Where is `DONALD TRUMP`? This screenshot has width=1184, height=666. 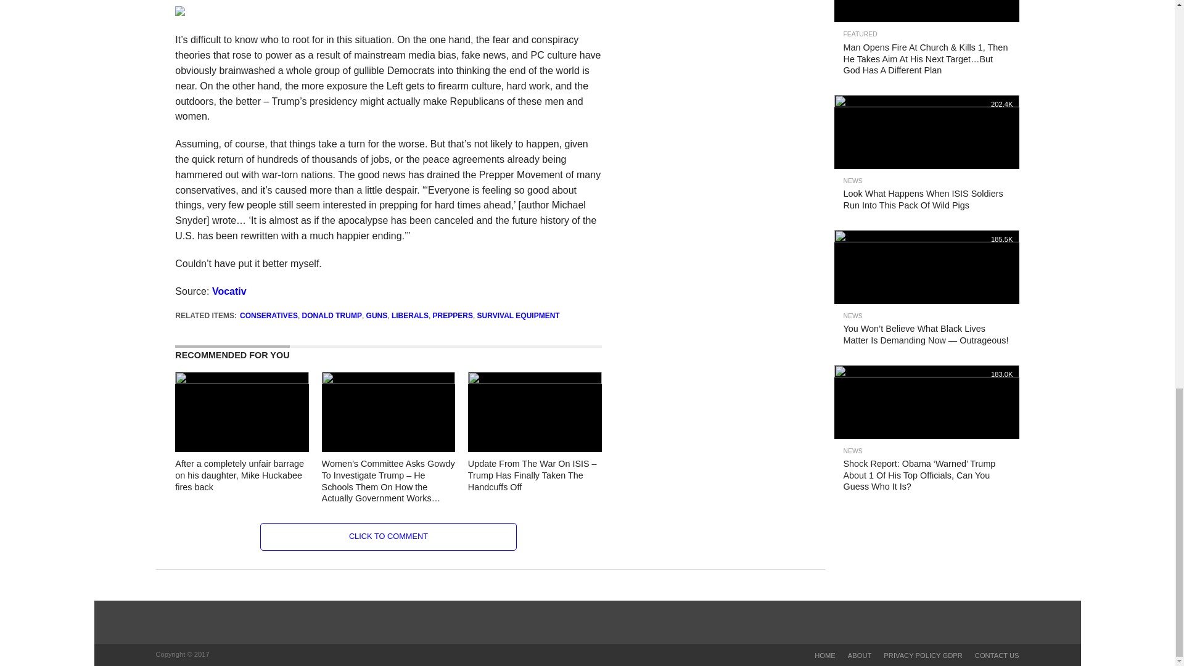 DONALD TRUMP is located at coordinates (332, 316).